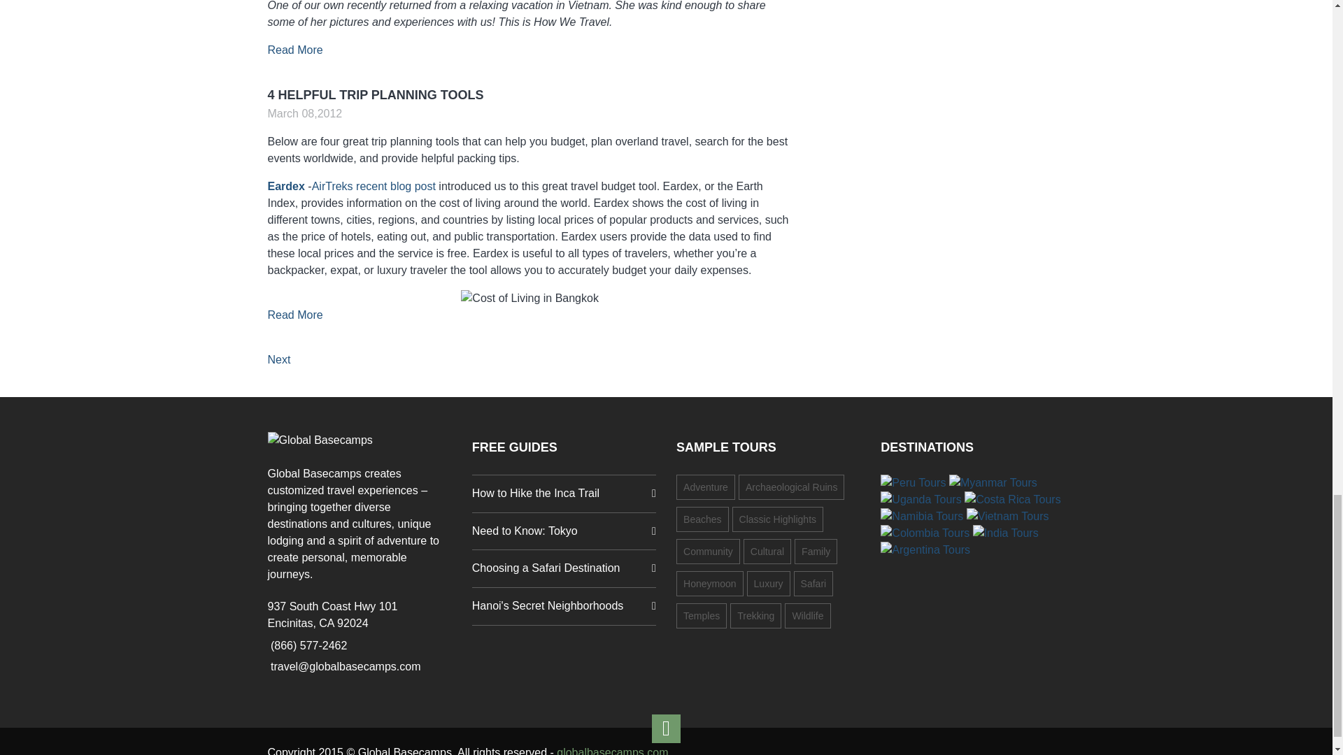 This screenshot has height=755, width=1343. I want to click on Hanoi's Secret Neighborhoods, so click(564, 607).